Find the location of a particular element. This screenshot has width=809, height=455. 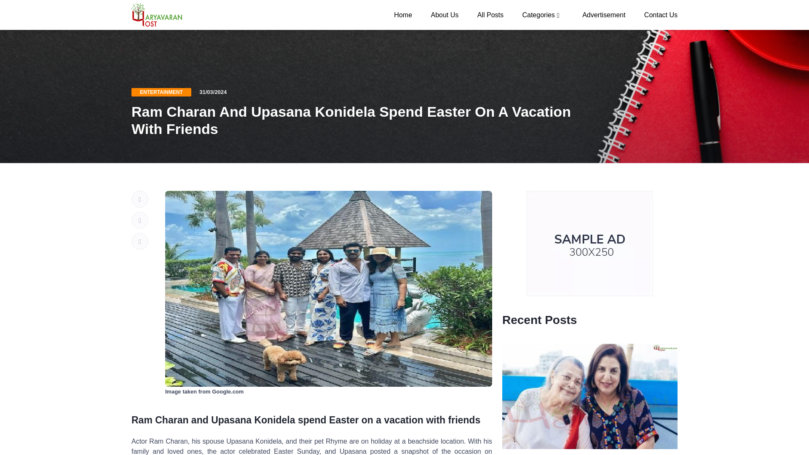

About Us is located at coordinates (444, 14).